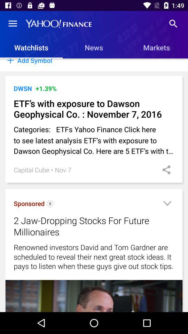  I want to click on turn on the icon below the watchlists, so click(94, 65).